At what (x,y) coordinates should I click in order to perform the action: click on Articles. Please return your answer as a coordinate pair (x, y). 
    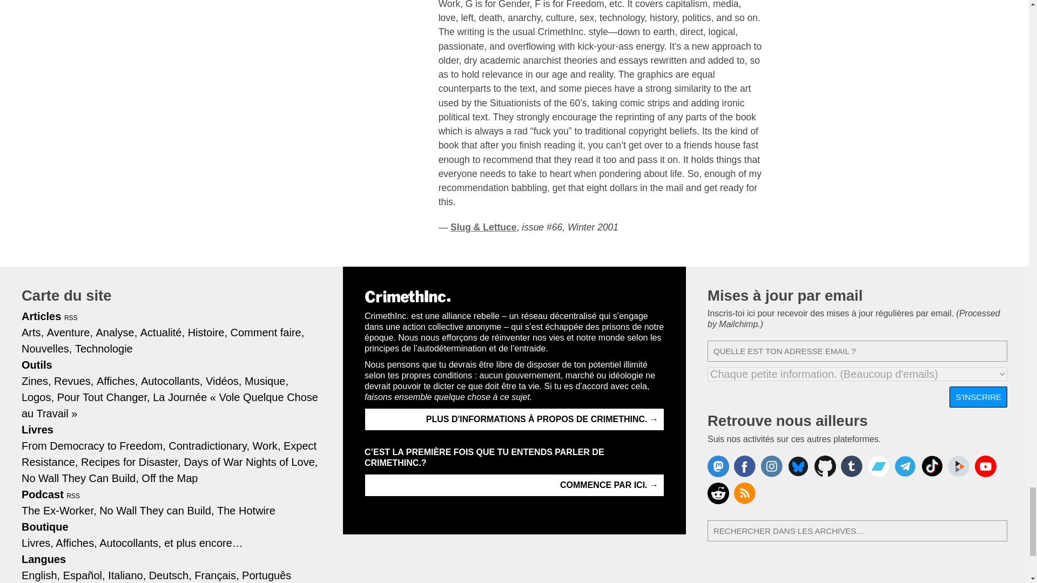
    Looking at the image, I should click on (41, 316).